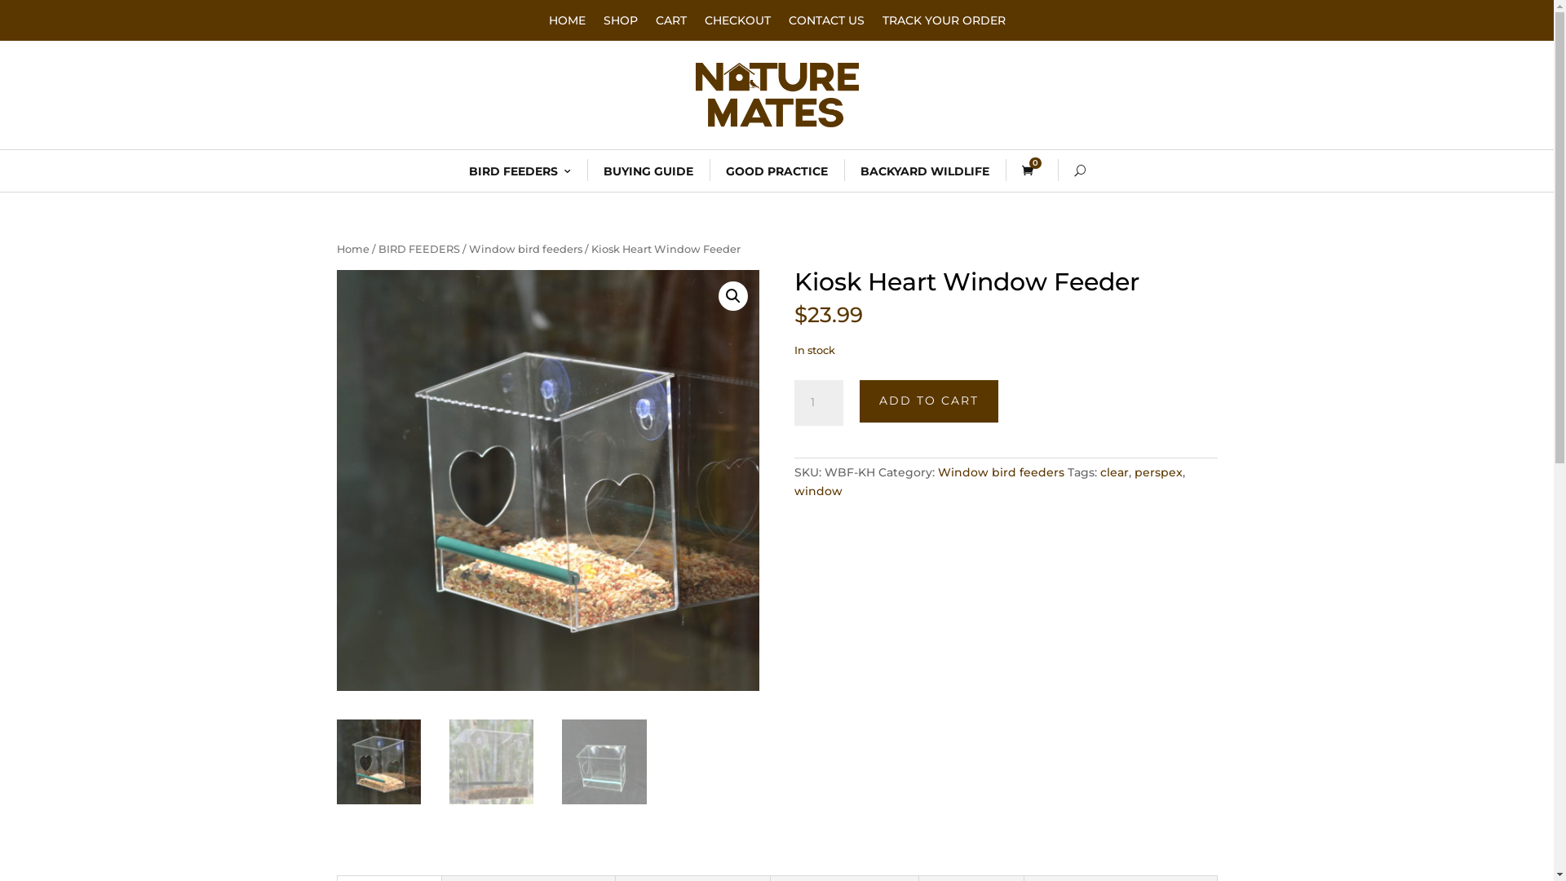 This screenshot has height=881, width=1566. I want to click on BIRD FEEDERS, so click(519, 171).